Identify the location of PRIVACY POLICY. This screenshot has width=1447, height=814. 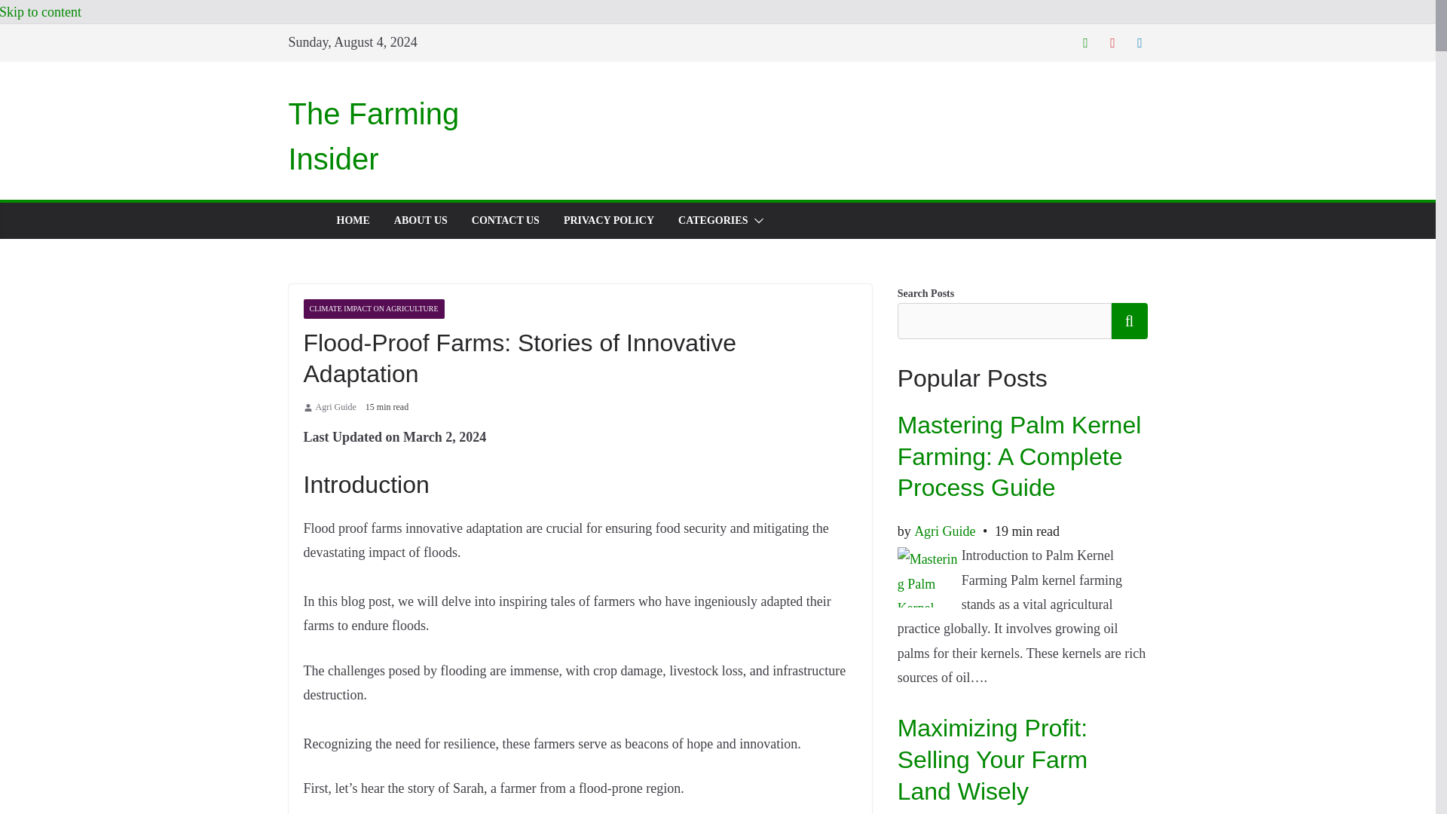
(609, 220).